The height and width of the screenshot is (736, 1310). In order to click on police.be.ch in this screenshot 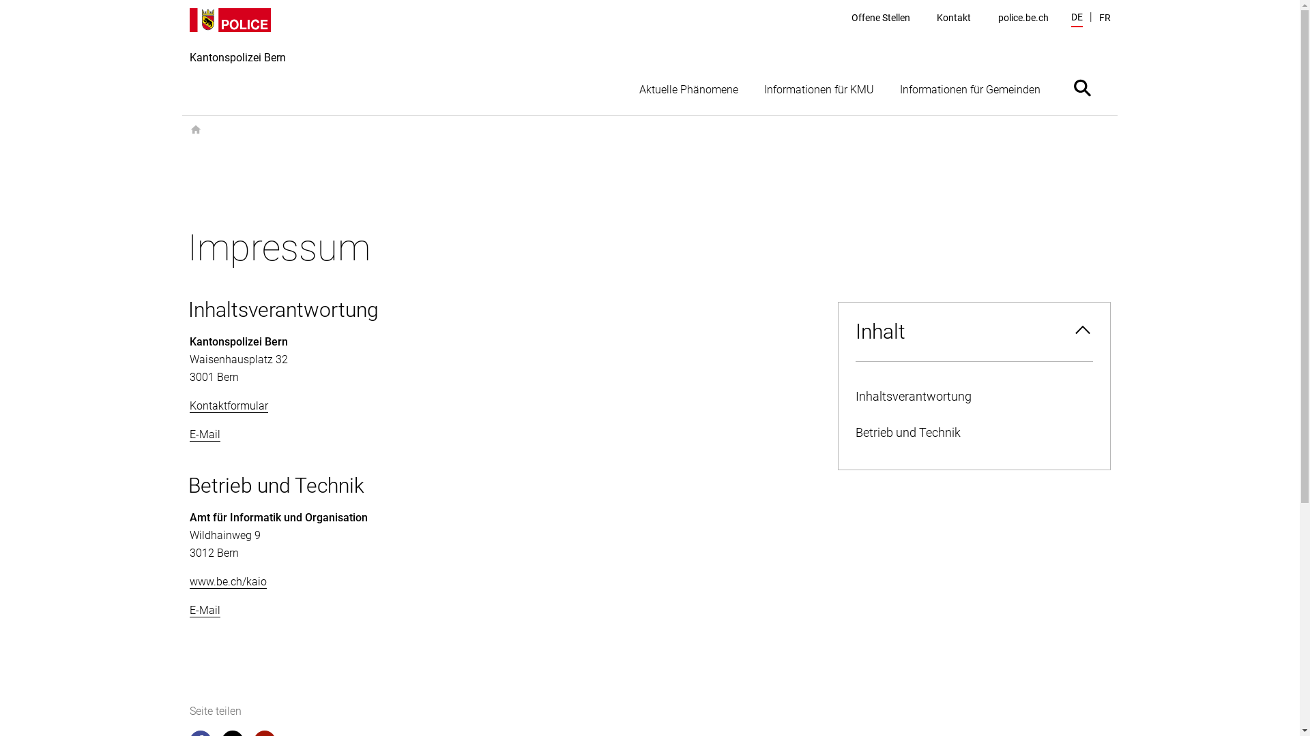, I will do `click(1023, 18)`.